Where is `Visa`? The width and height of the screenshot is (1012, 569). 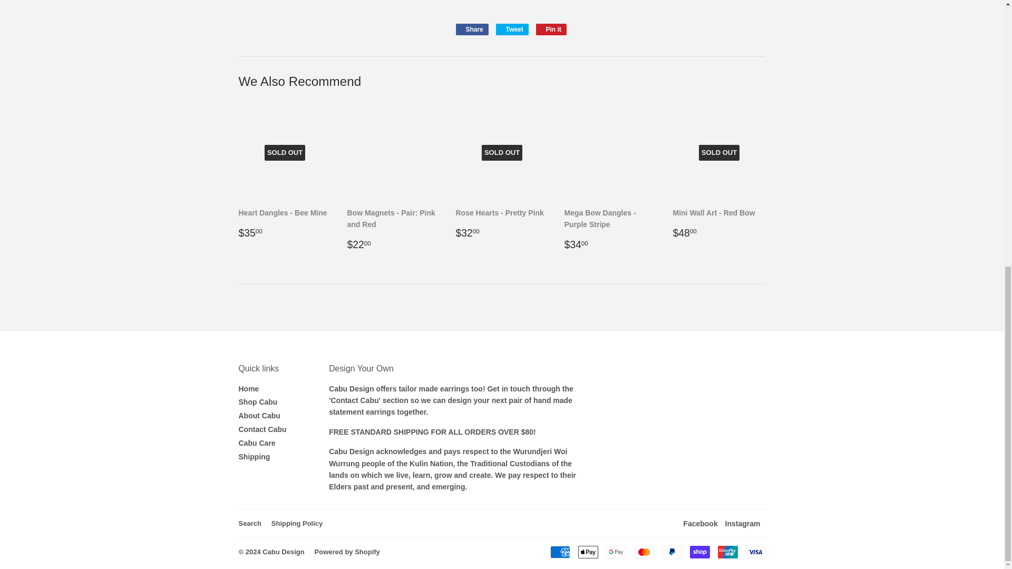
Visa is located at coordinates (743, 524).